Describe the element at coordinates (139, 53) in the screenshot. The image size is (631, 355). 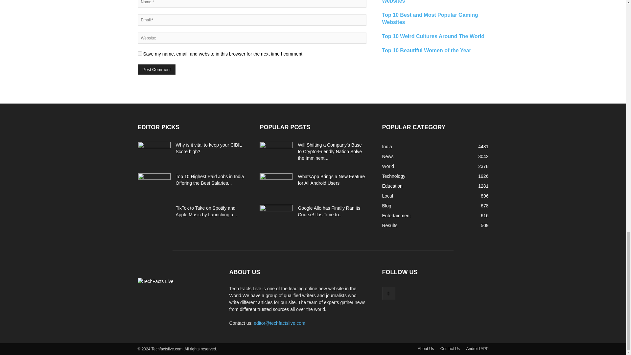
I see `yes` at that location.